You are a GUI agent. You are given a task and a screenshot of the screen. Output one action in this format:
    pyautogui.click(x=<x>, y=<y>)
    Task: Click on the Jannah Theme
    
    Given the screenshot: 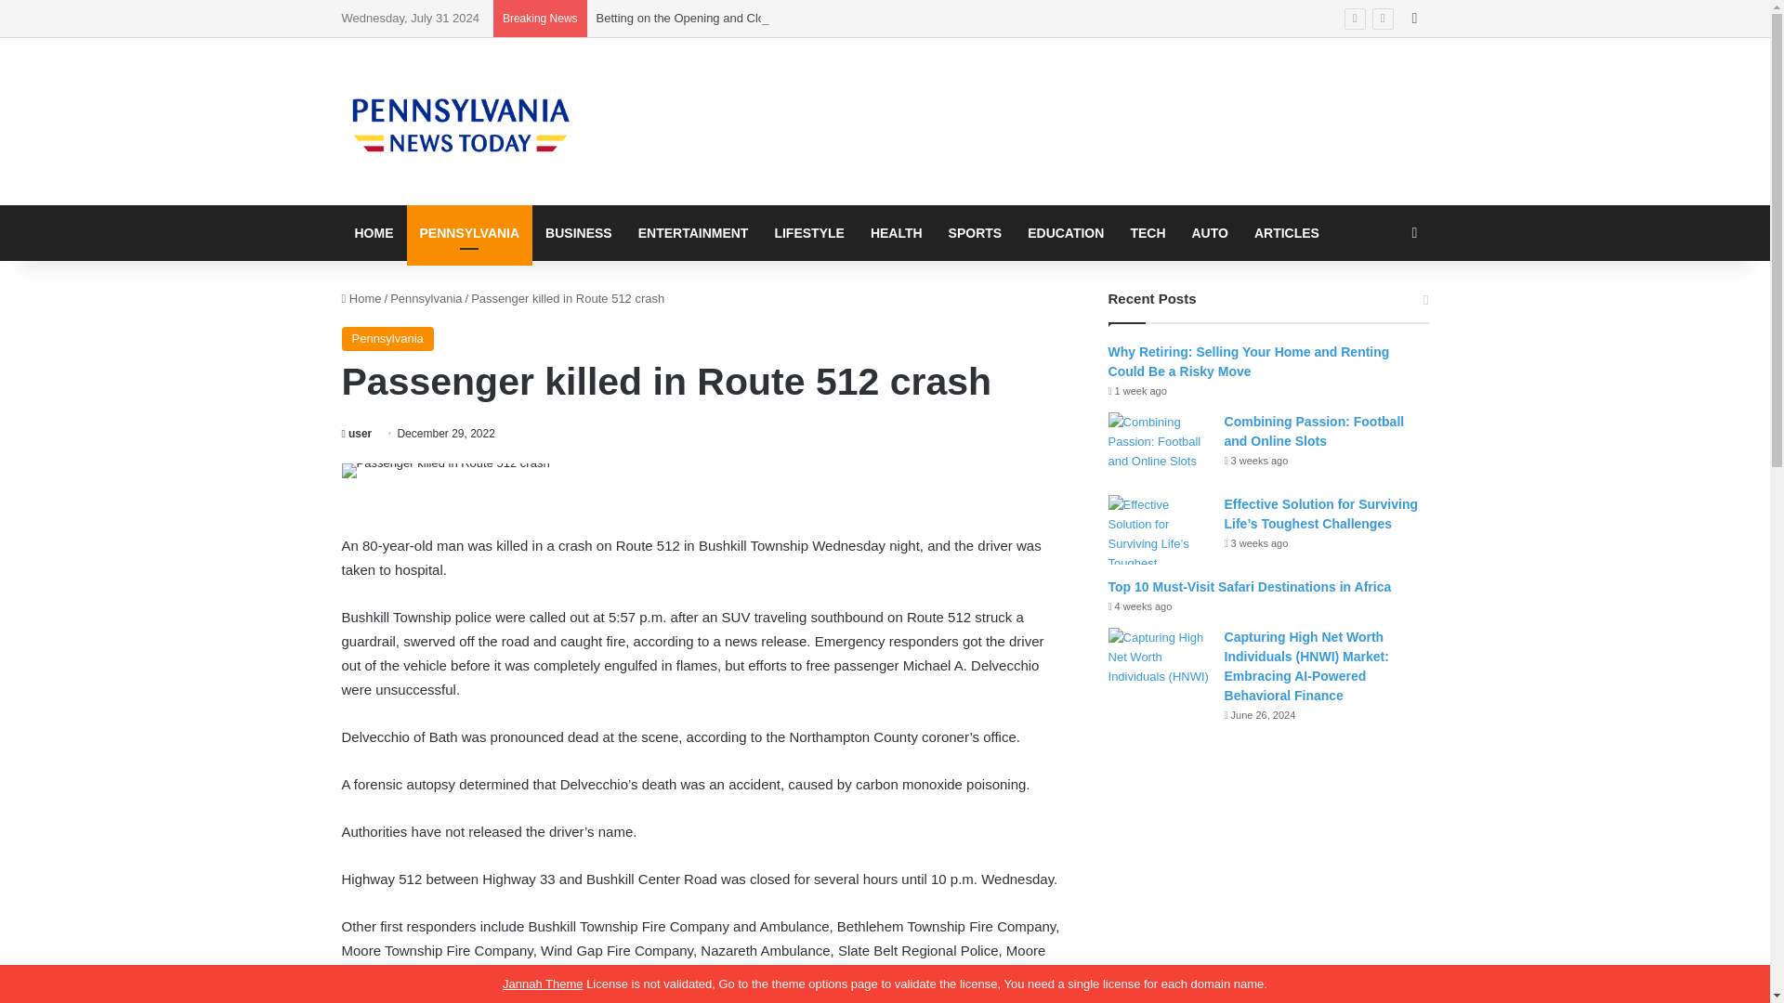 What is the action you would take?
    pyautogui.click(x=543, y=983)
    